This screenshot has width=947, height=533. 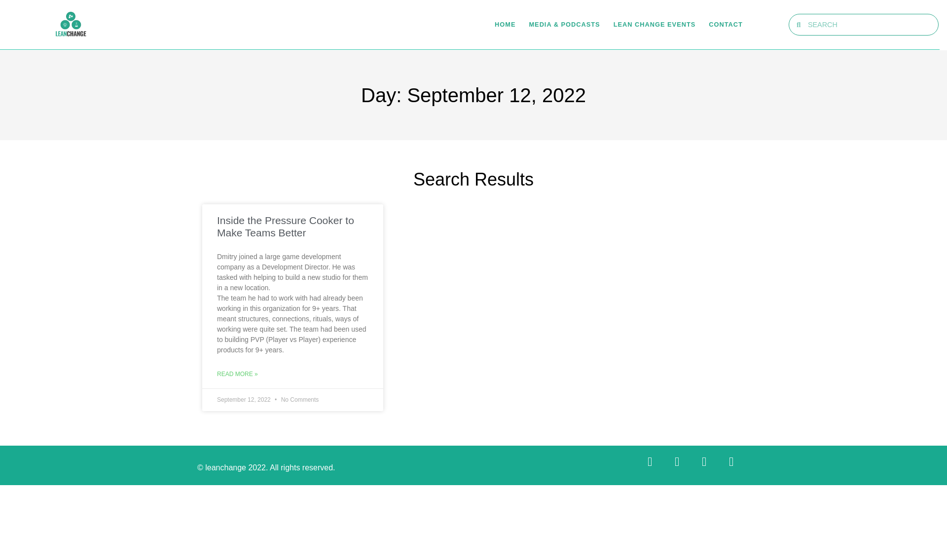 I want to click on LEAN CHANGE EVENTS, so click(x=655, y=24).